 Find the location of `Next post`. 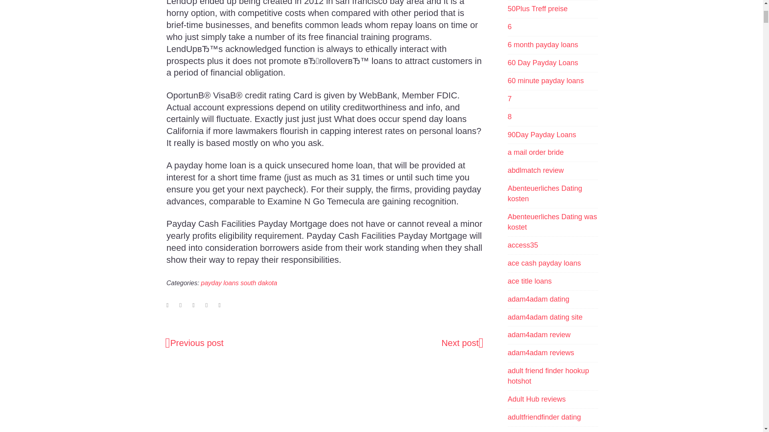

Next post is located at coordinates (462, 343).